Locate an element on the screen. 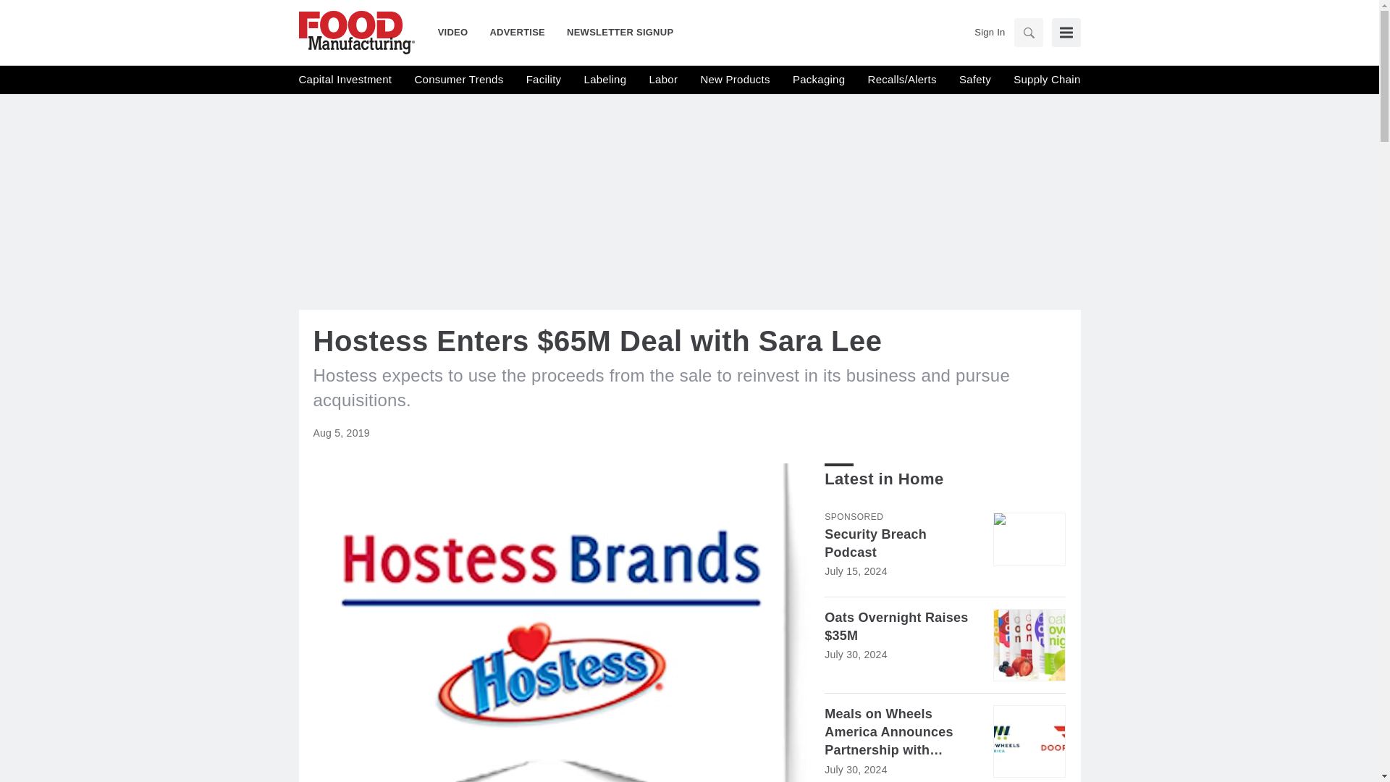 Image resolution: width=1390 pixels, height=782 pixels. NEWSLETTER SIGNUP is located at coordinates (614, 32).